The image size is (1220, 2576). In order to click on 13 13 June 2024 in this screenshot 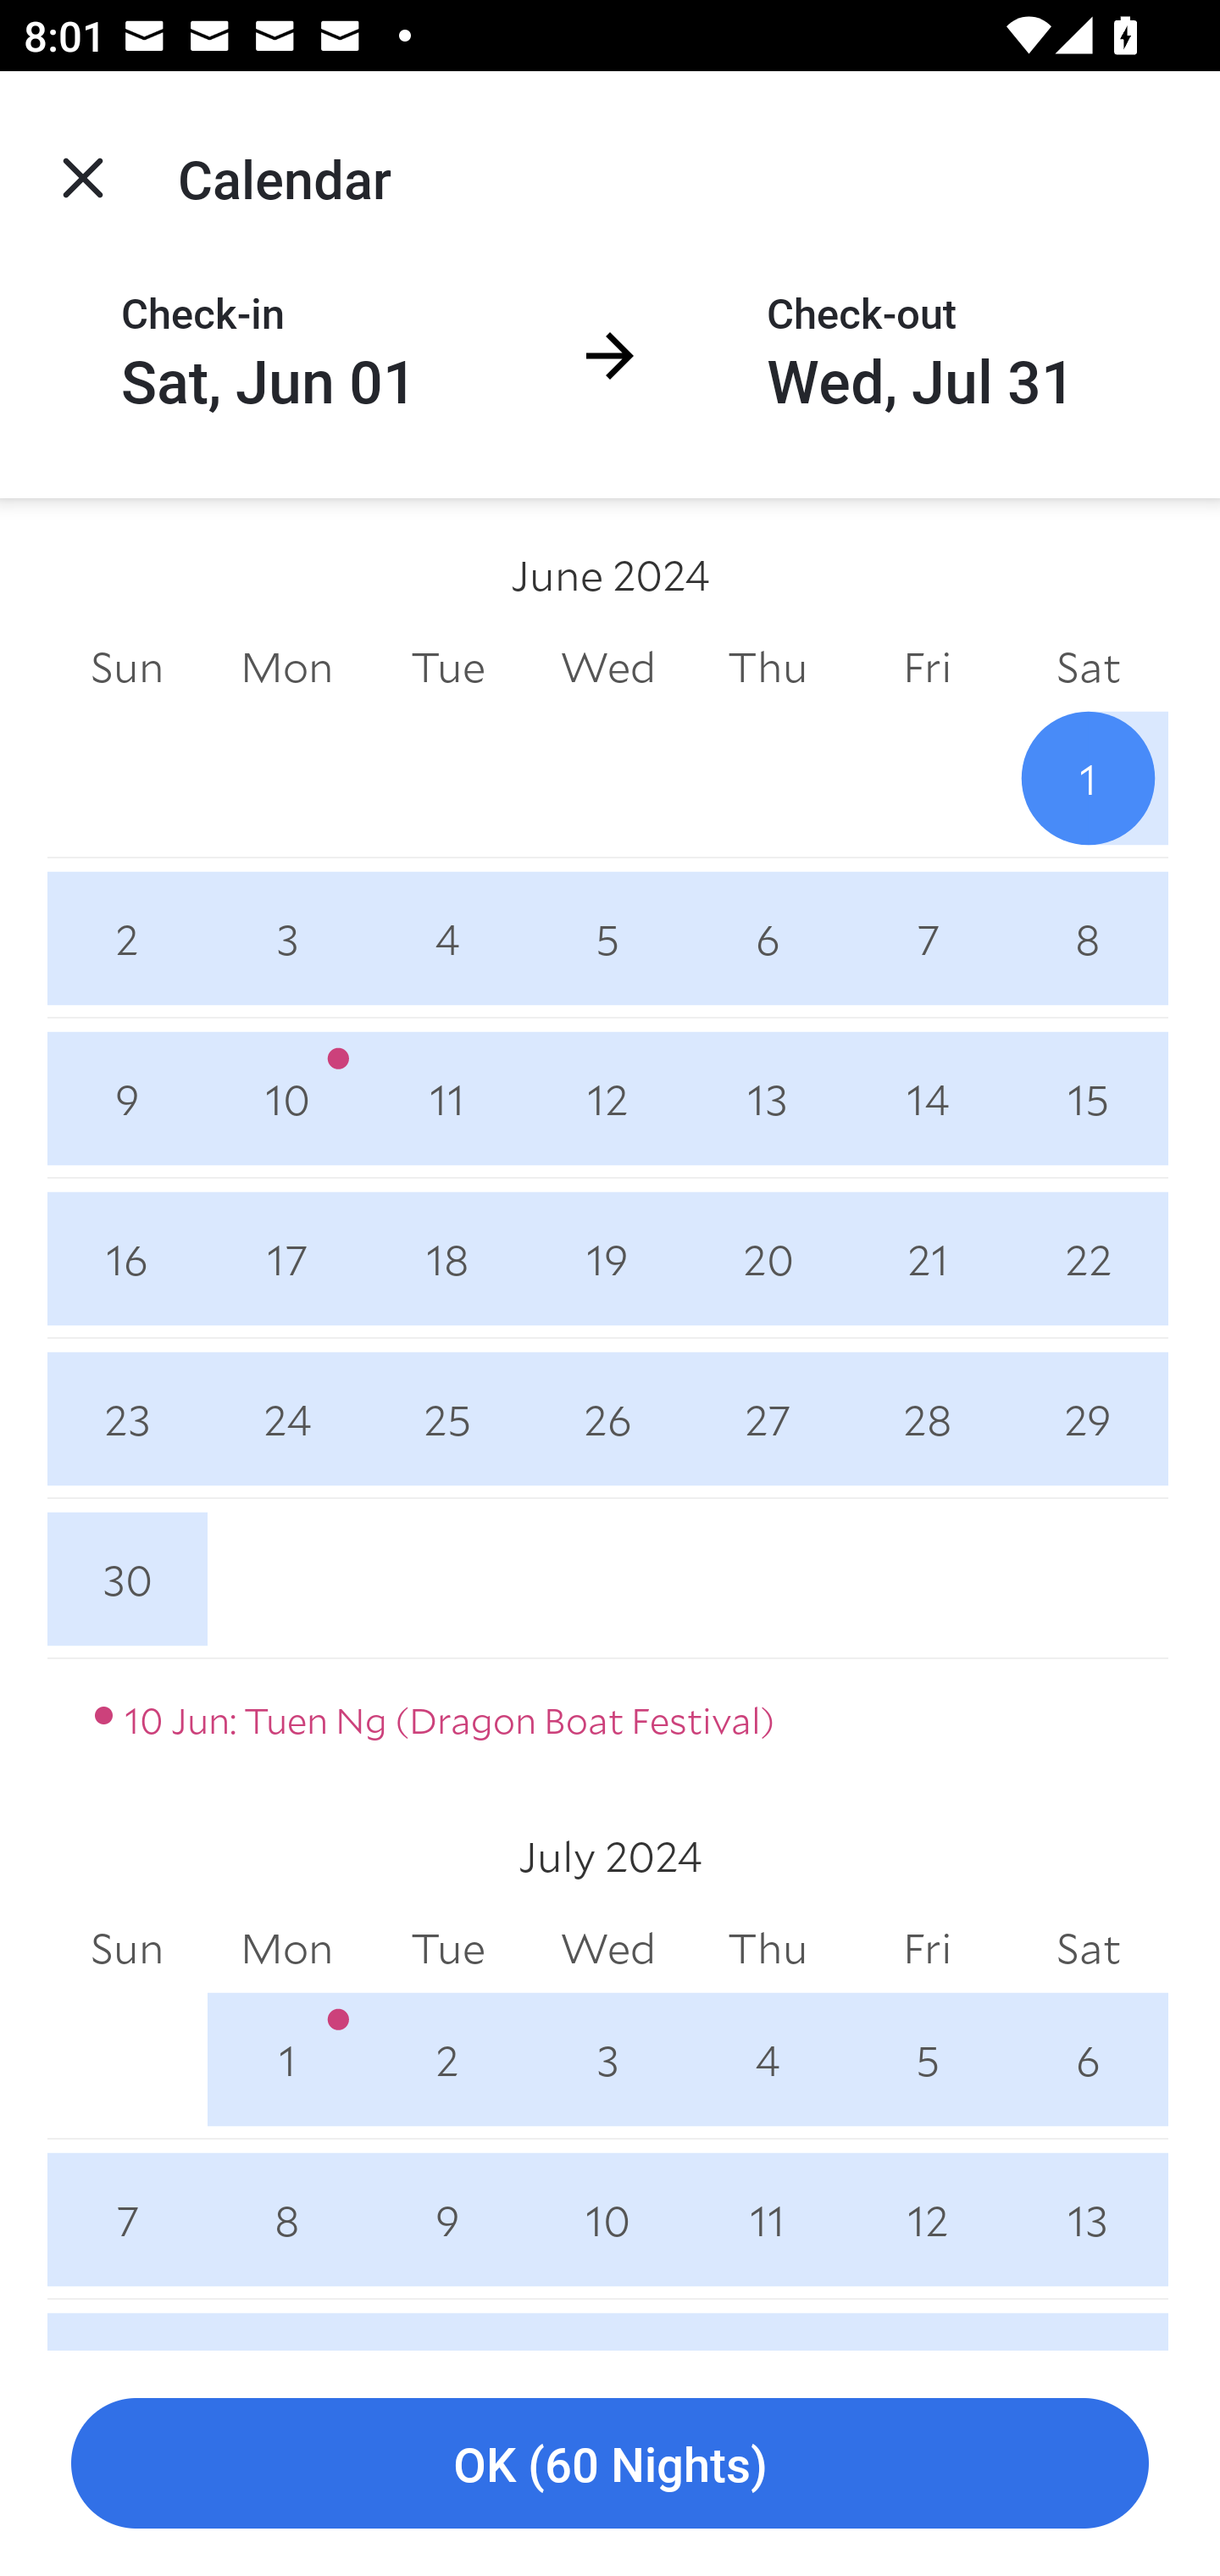, I will do `click(768, 1098)`.